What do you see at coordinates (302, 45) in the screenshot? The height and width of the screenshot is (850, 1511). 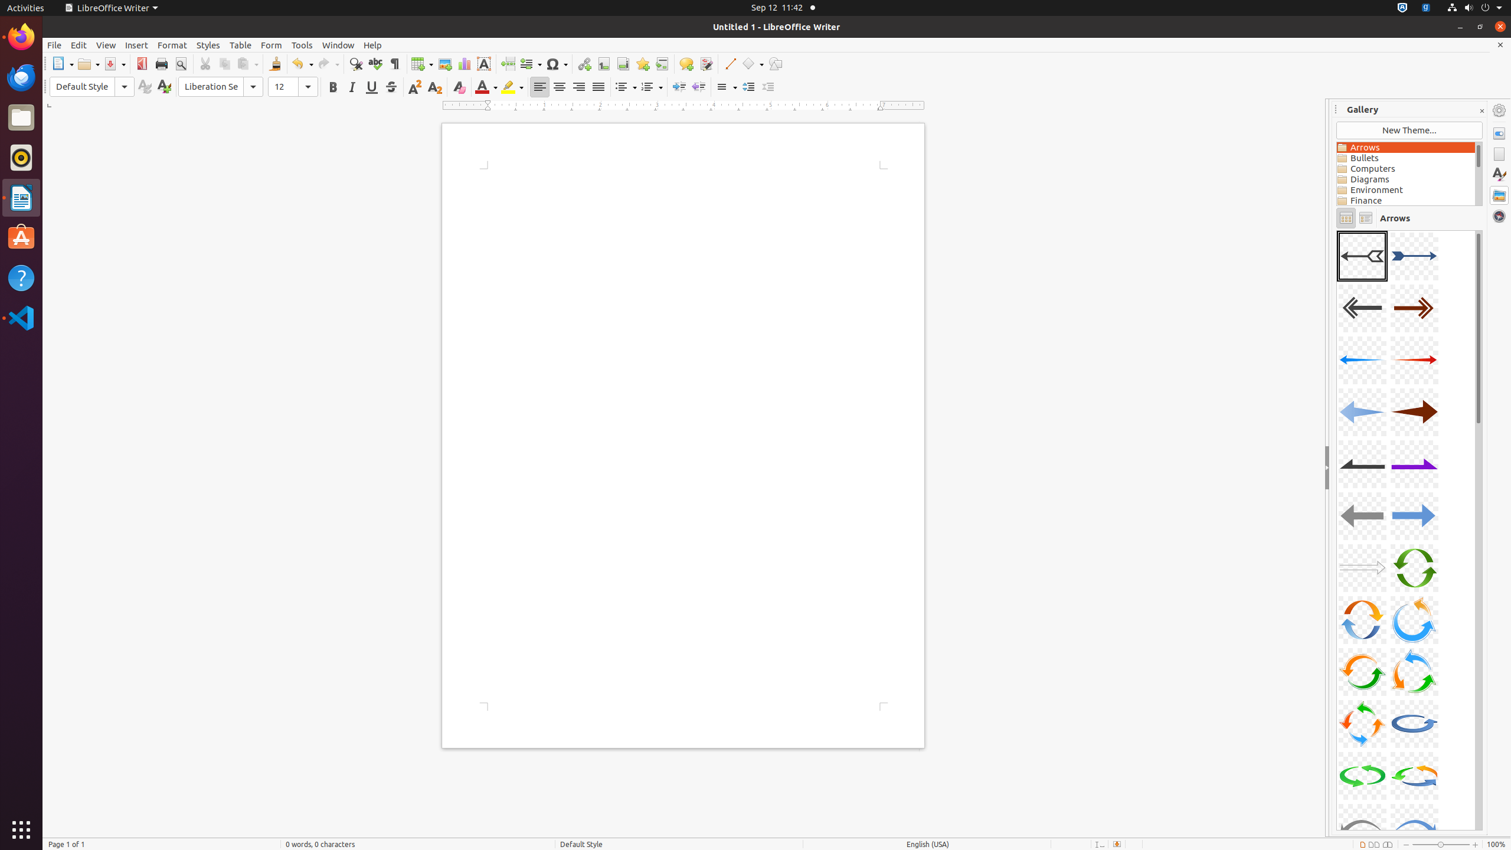 I see `Tools` at bounding box center [302, 45].